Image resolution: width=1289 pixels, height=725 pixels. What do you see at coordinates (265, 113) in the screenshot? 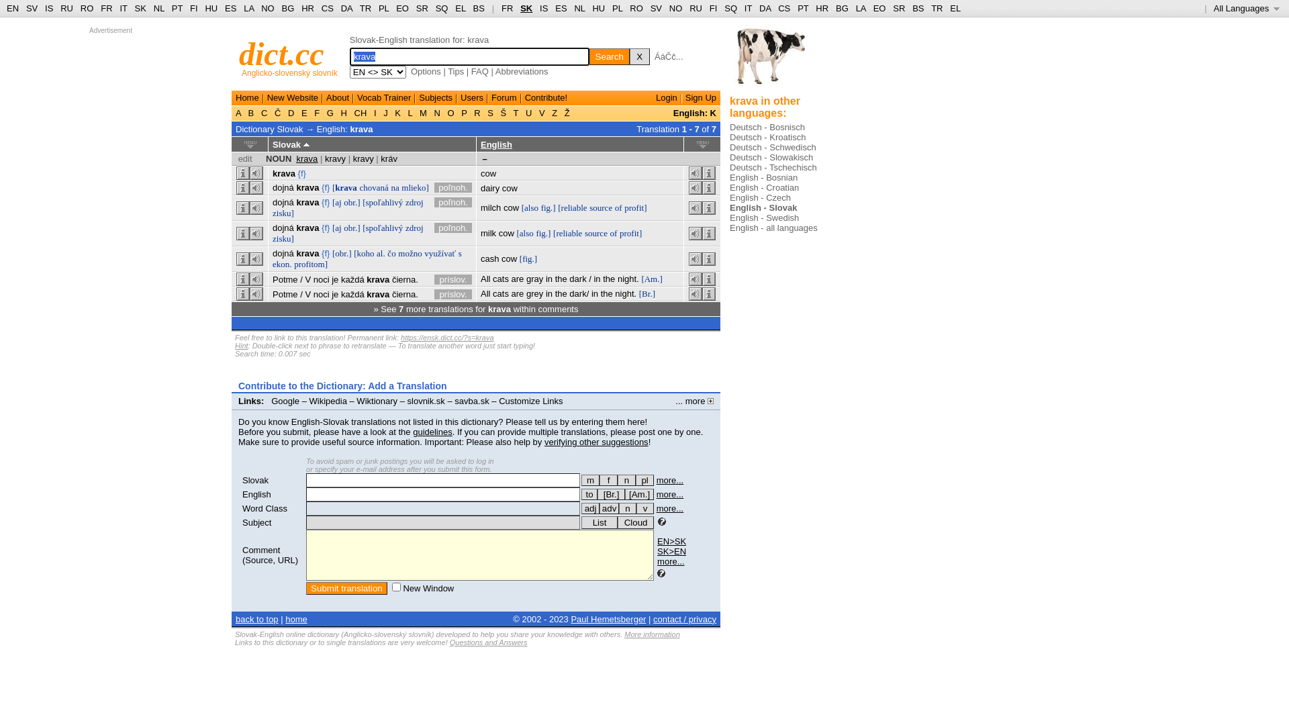
I see `C` at bounding box center [265, 113].